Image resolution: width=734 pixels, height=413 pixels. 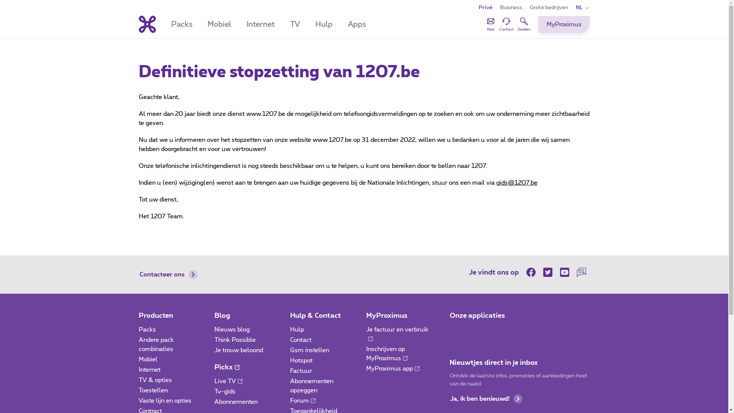 What do you see at coordinates (303, 401) in the screenshot?
I see `Forum` at bounding box center [303, 401].